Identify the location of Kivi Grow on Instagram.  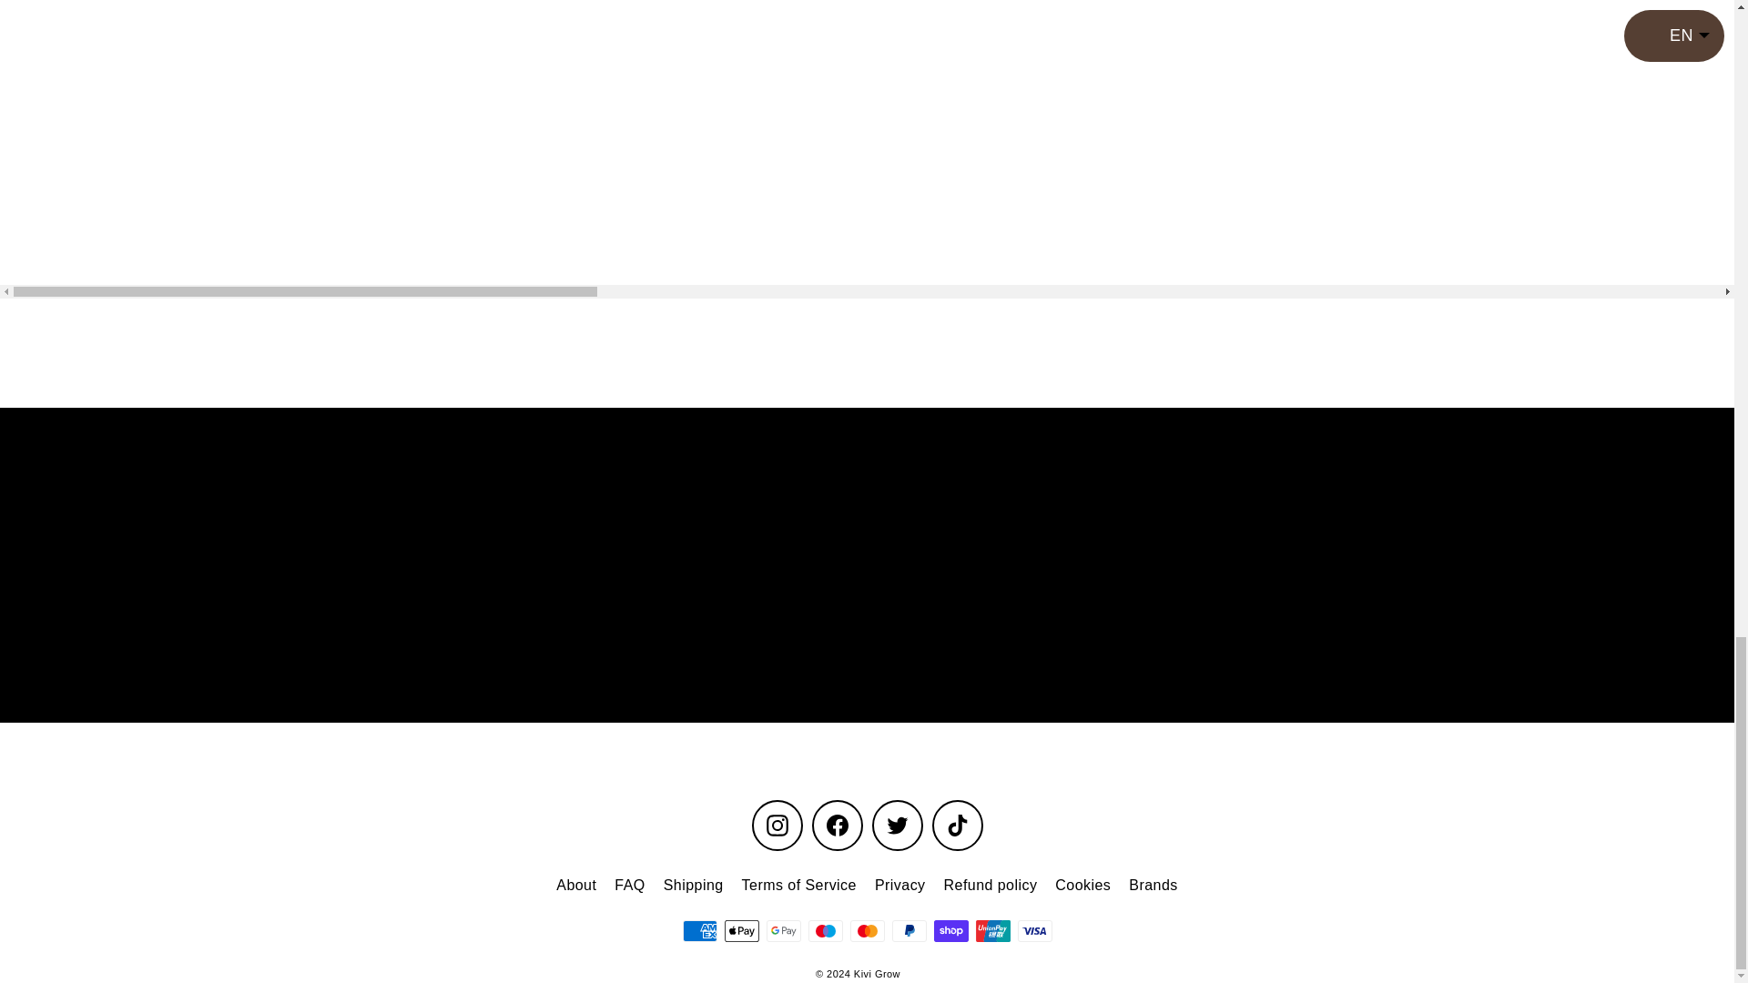
(777, 826).